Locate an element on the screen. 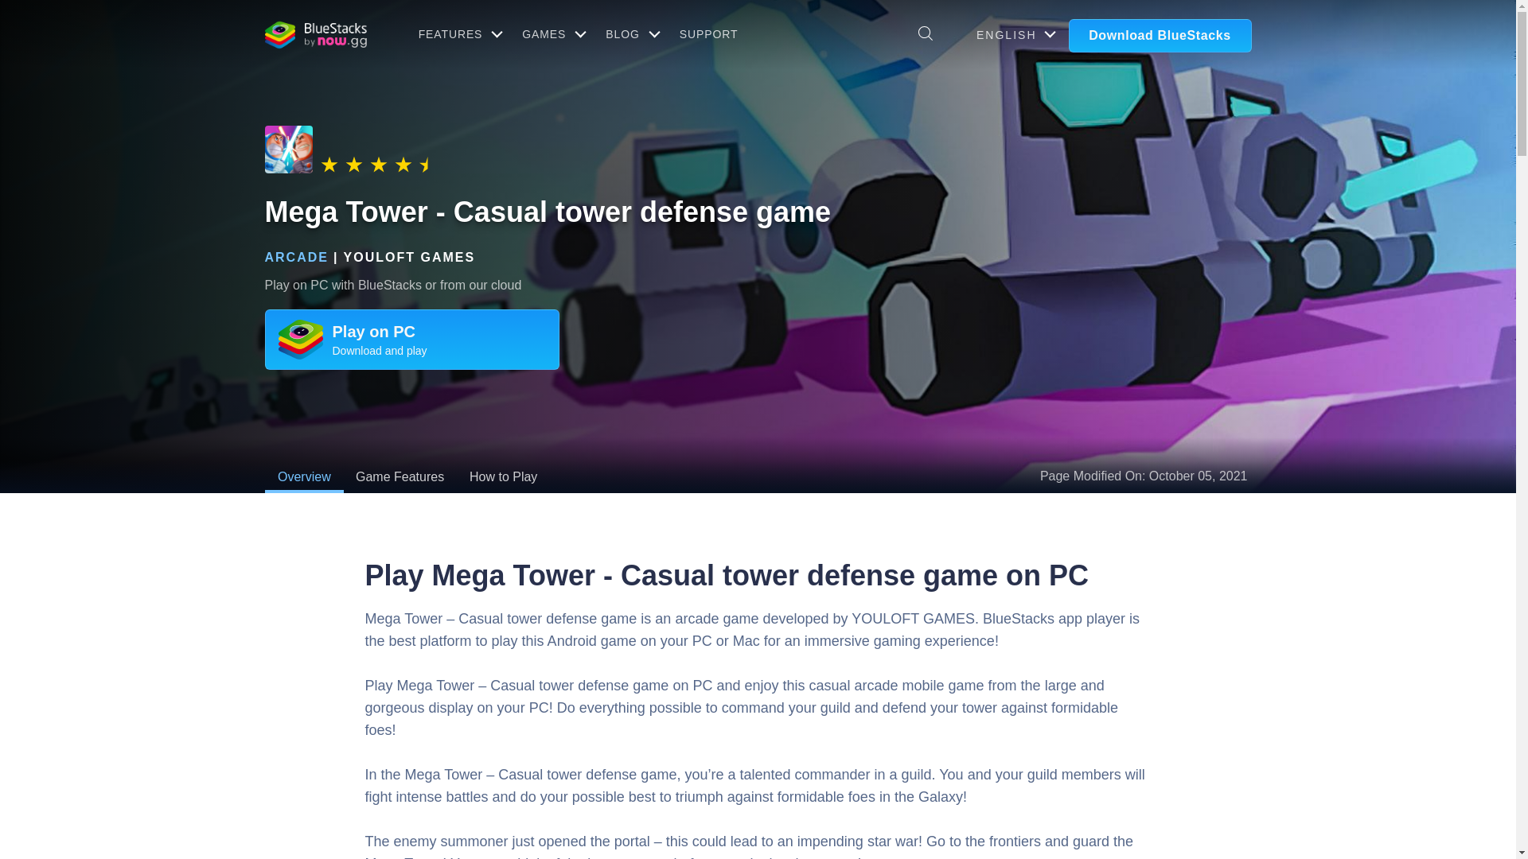 This screenshot has height=859, width=1528. FEATURES is located at coordinates (458, 33).